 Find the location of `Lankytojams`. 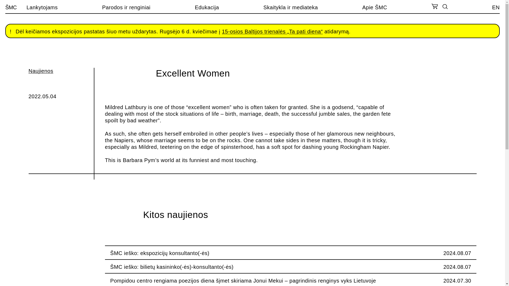

Lankytojams is located at coordinates (42, 7).